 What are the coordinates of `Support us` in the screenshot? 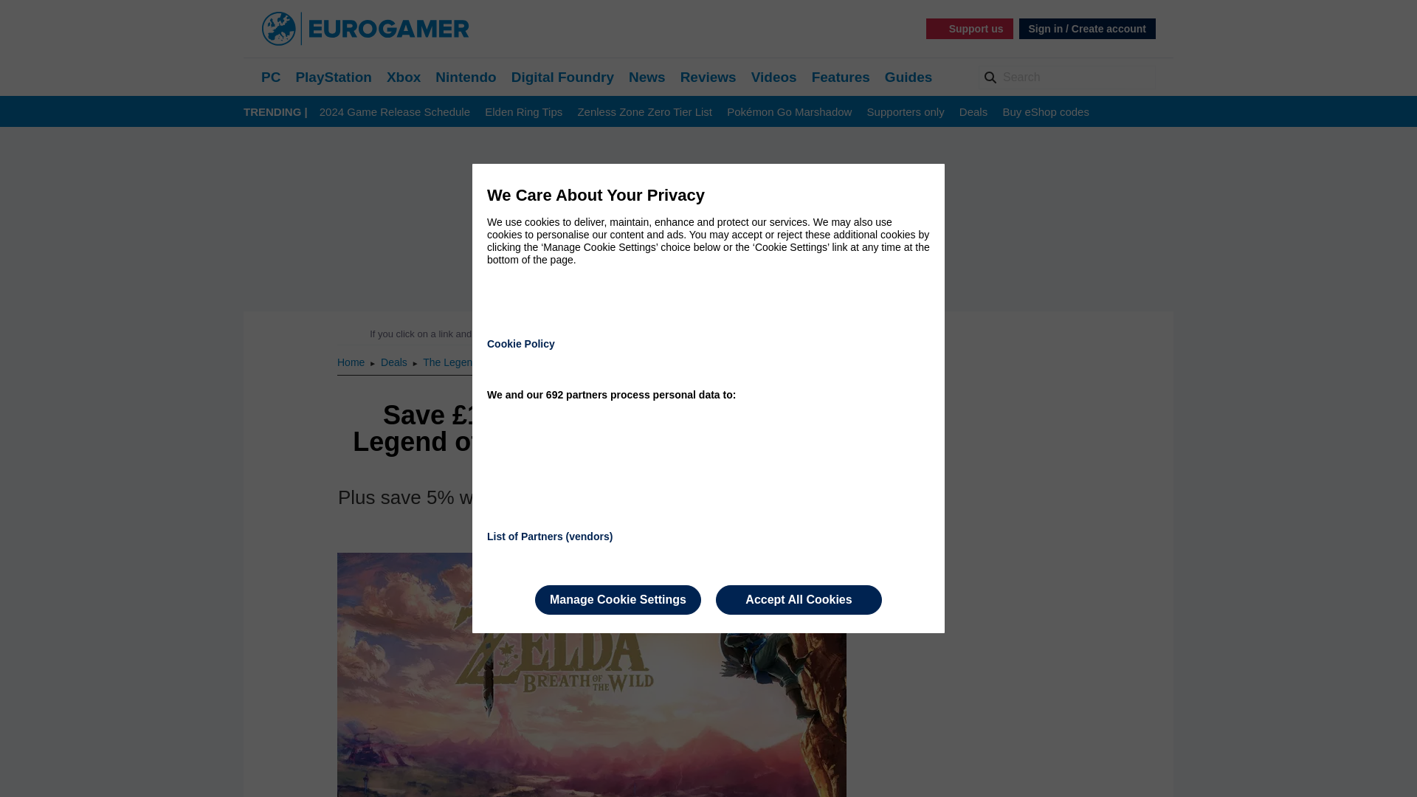 It's located at (970, 28).